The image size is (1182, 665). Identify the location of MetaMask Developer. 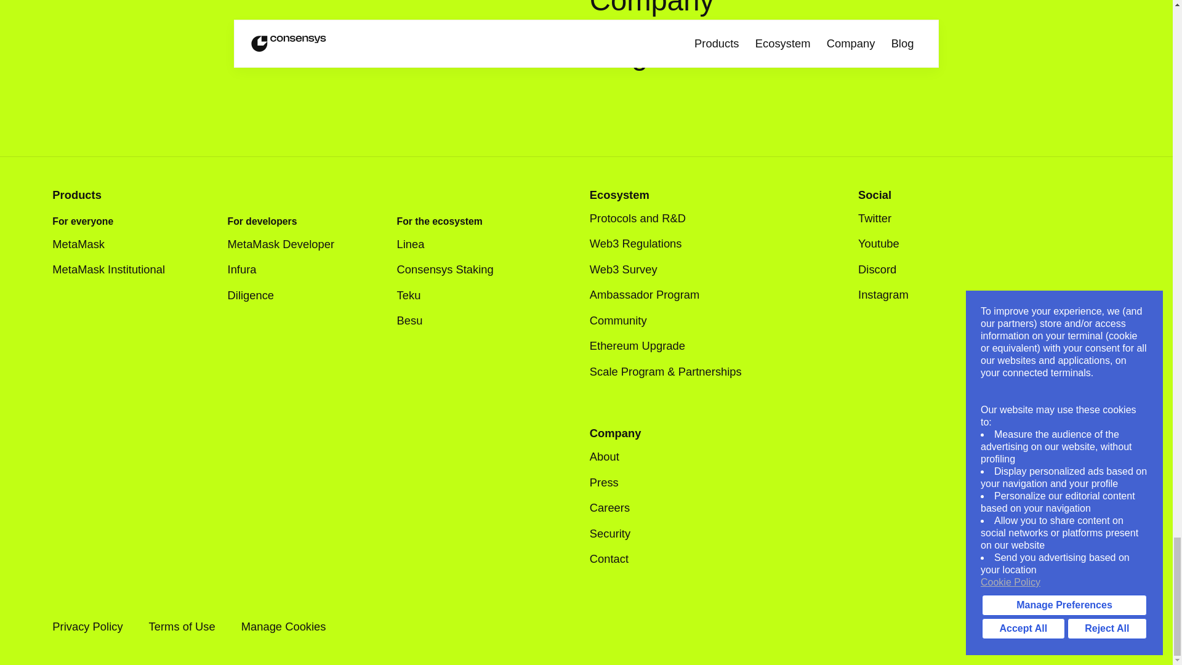
(290, 244).